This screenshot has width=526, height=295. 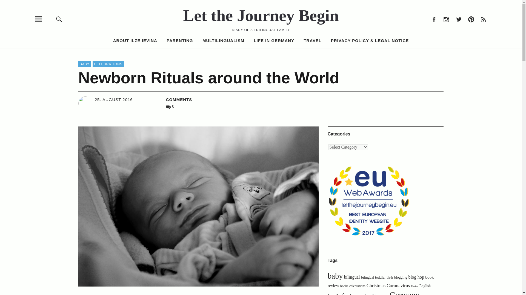 What do you see at coordinates (349, 54) in the screenshot?
I see `Search` at bounding box center [349, 54].